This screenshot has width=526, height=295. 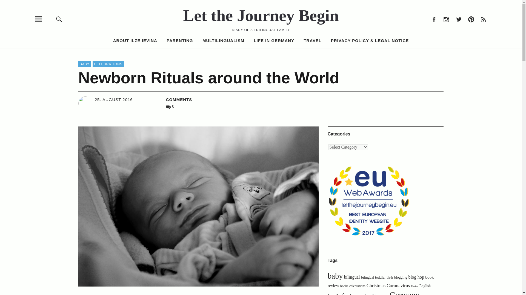 What do you see at coordinates (349, 54) in the screenshot?
I see `Search` at bounding box center [349, 54].